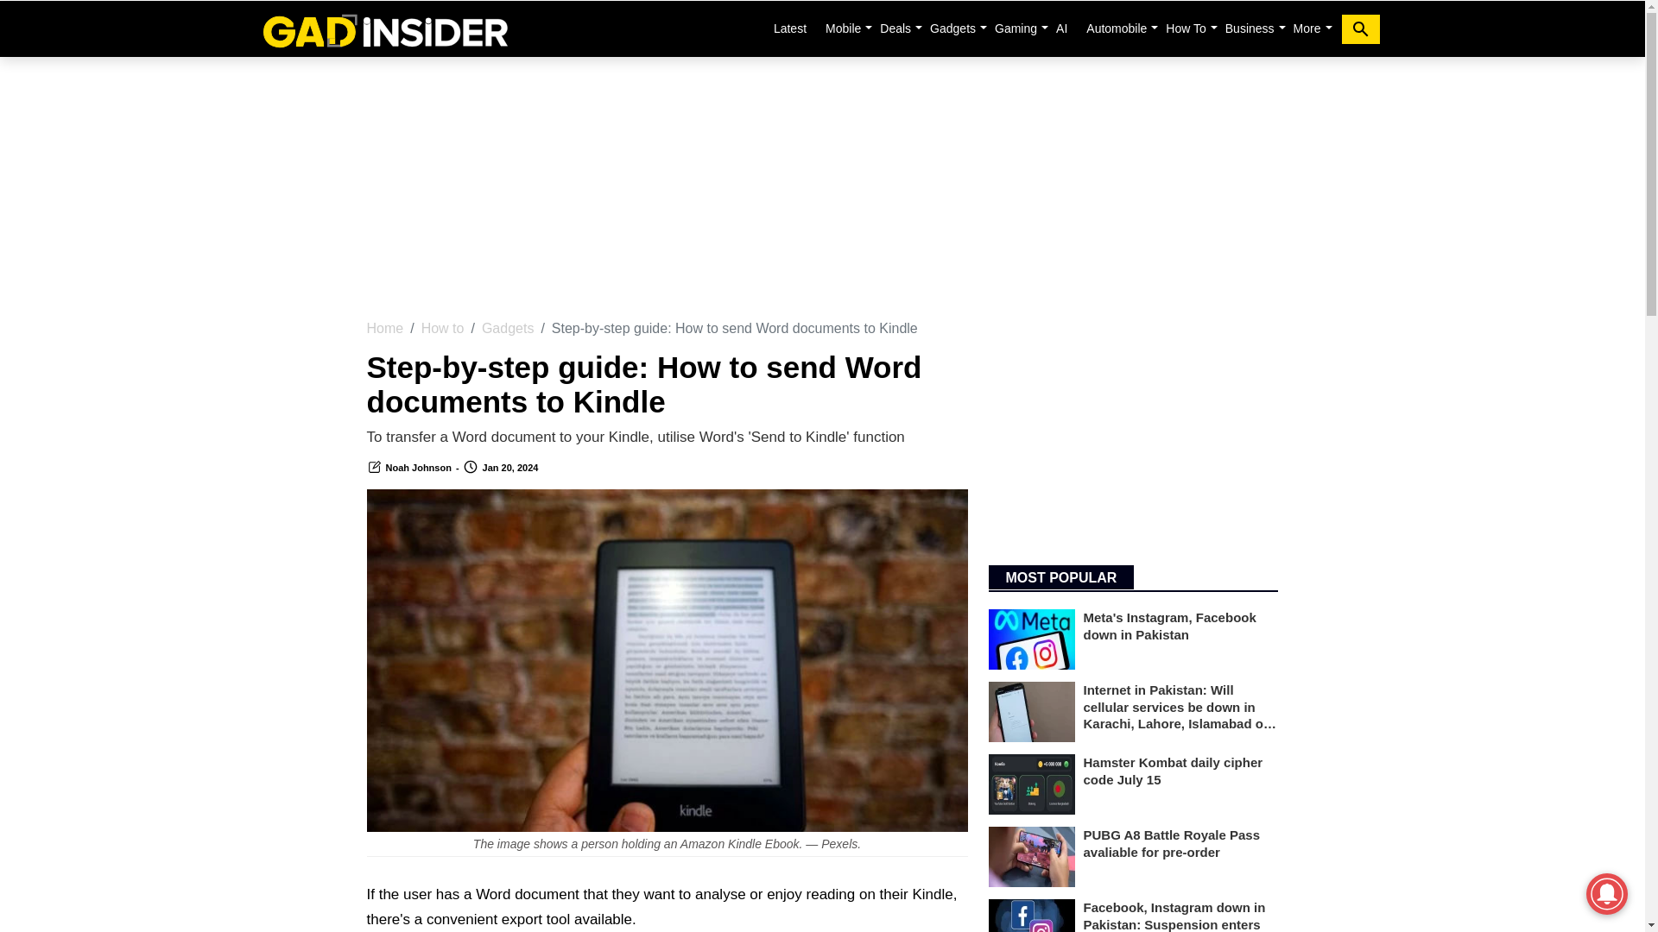 The height and width of the screenshot is (932, 1658). Describe the element at coordinates (1307, 28) in the screenshot. I see `More` at that location.